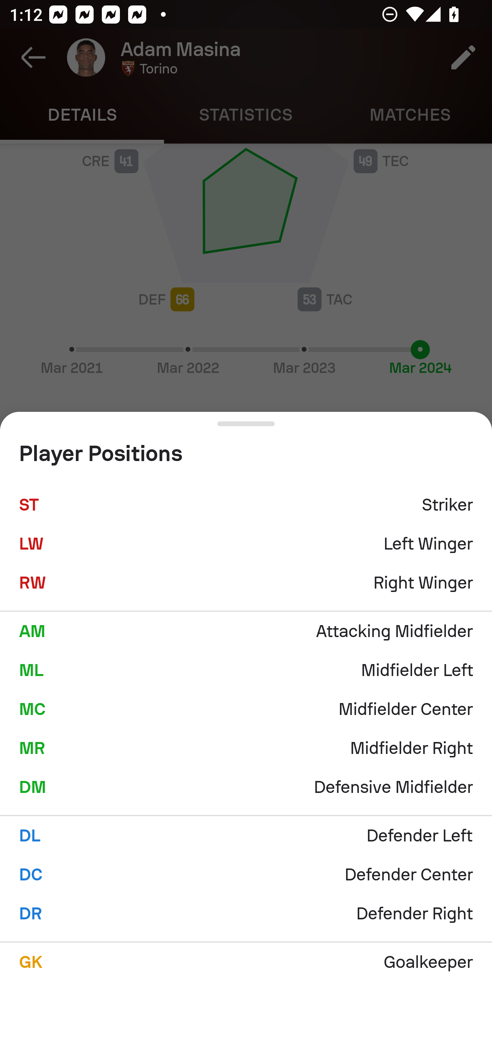 This screenshot has width=492, height=1039. Describe the element at coordinates (246, 914) in the screenshot. I see `DR Defender Right` at that location.